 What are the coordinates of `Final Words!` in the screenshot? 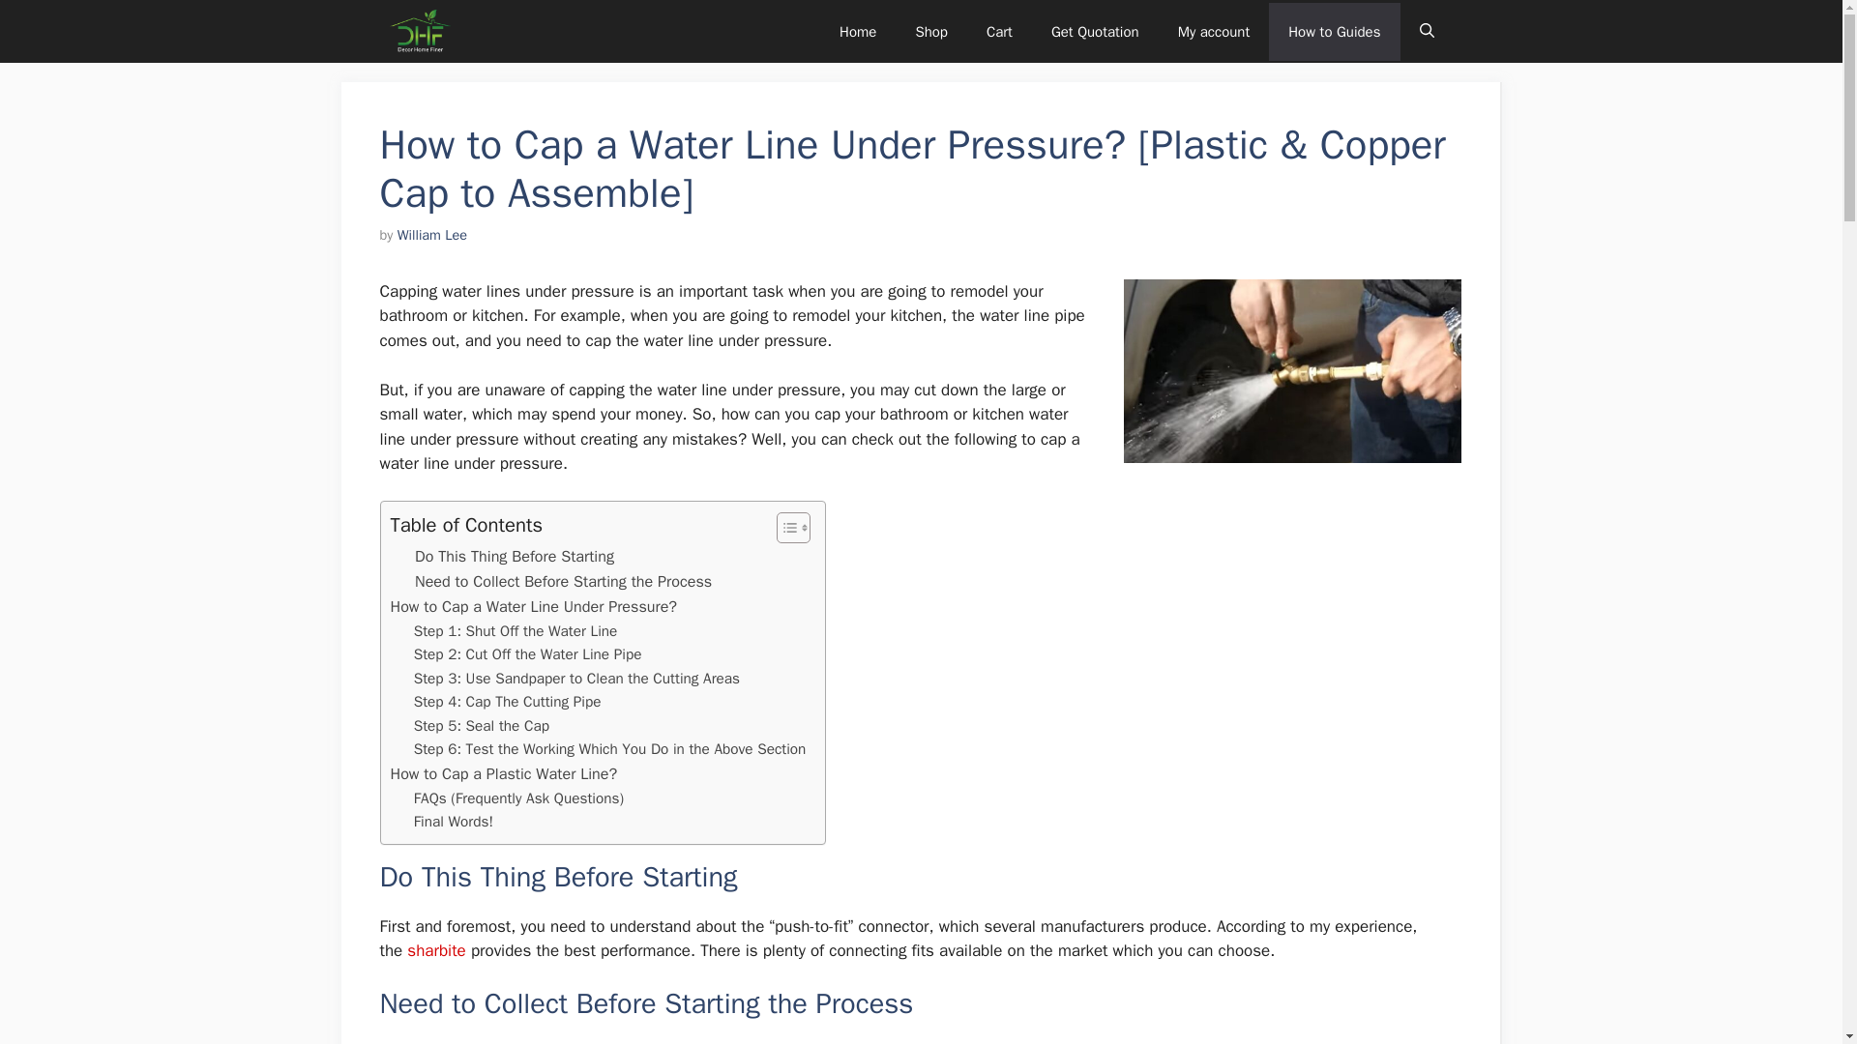 It's located at (454, 822).